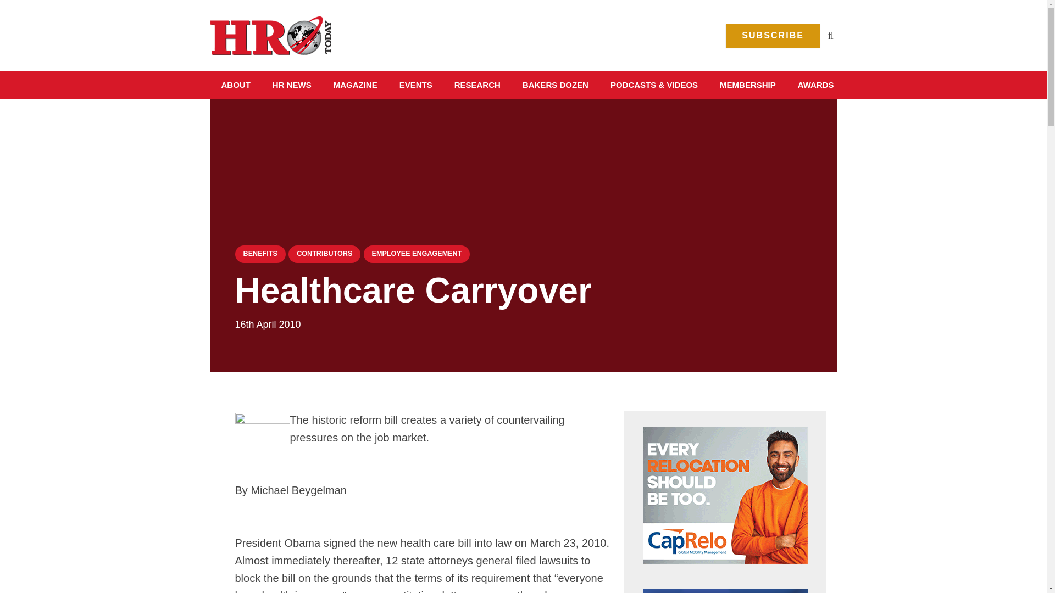  Describe the element at coordinates (235, 85) in the screenshot. I see `ABOUT` at that location.